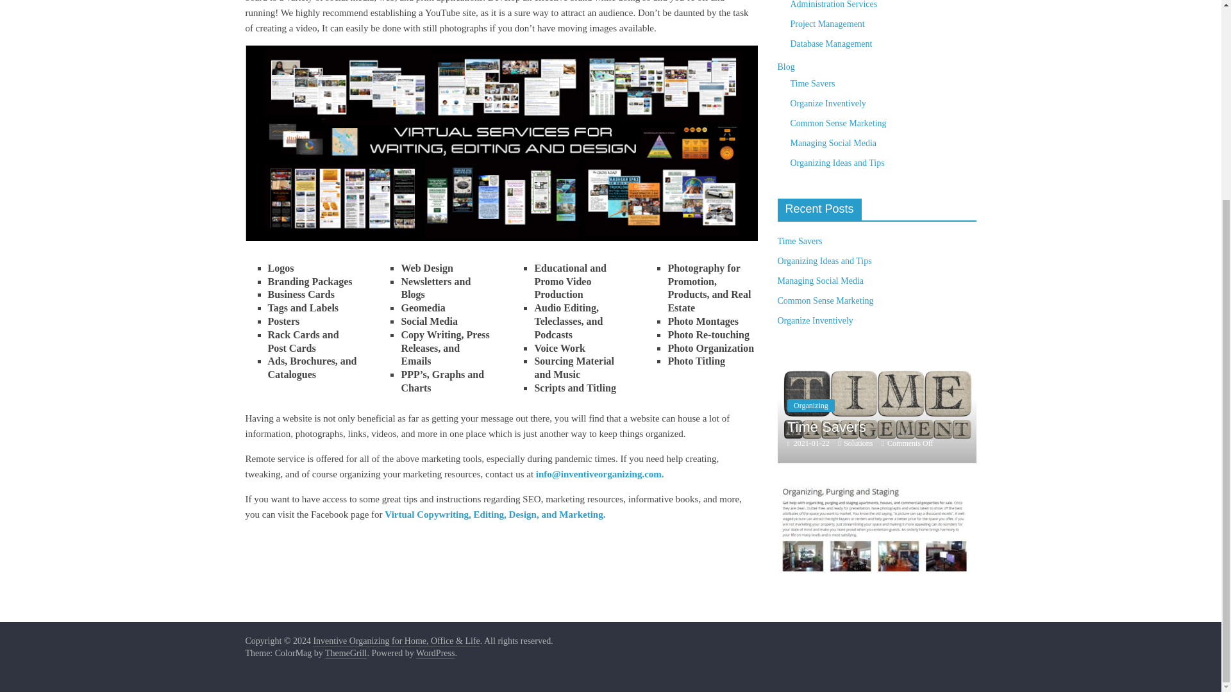 The image size is (1231, 692). What do you see at coordinates (825, 301) in the screenshot?
I see `Common Sense Marketing` at bounding box center [825, 301].